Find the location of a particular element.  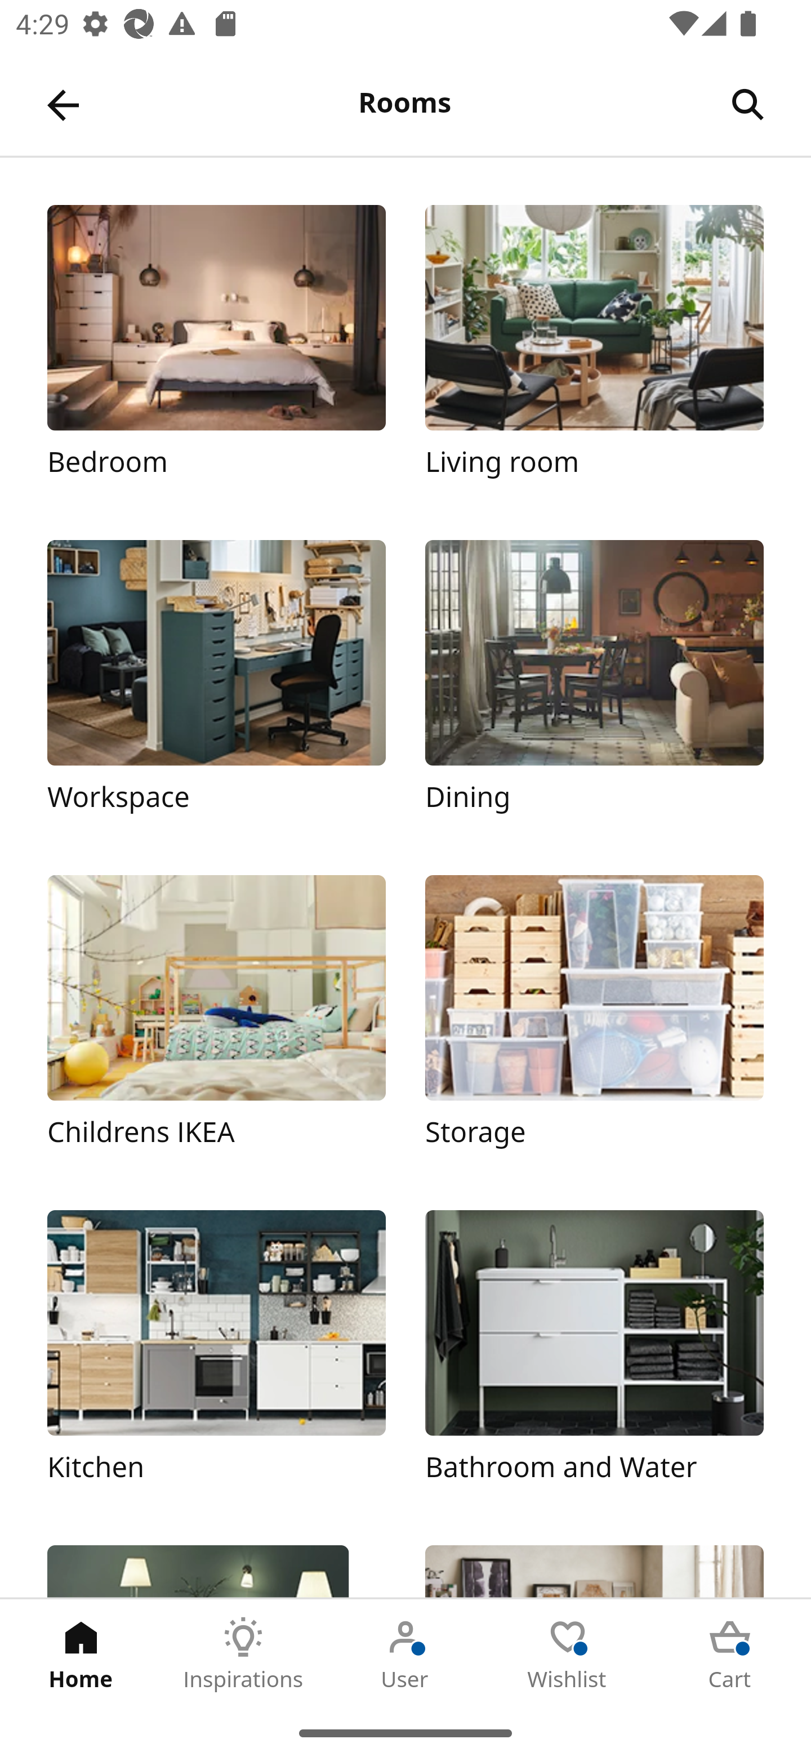

Storage is located at coordinates (594, 1022).